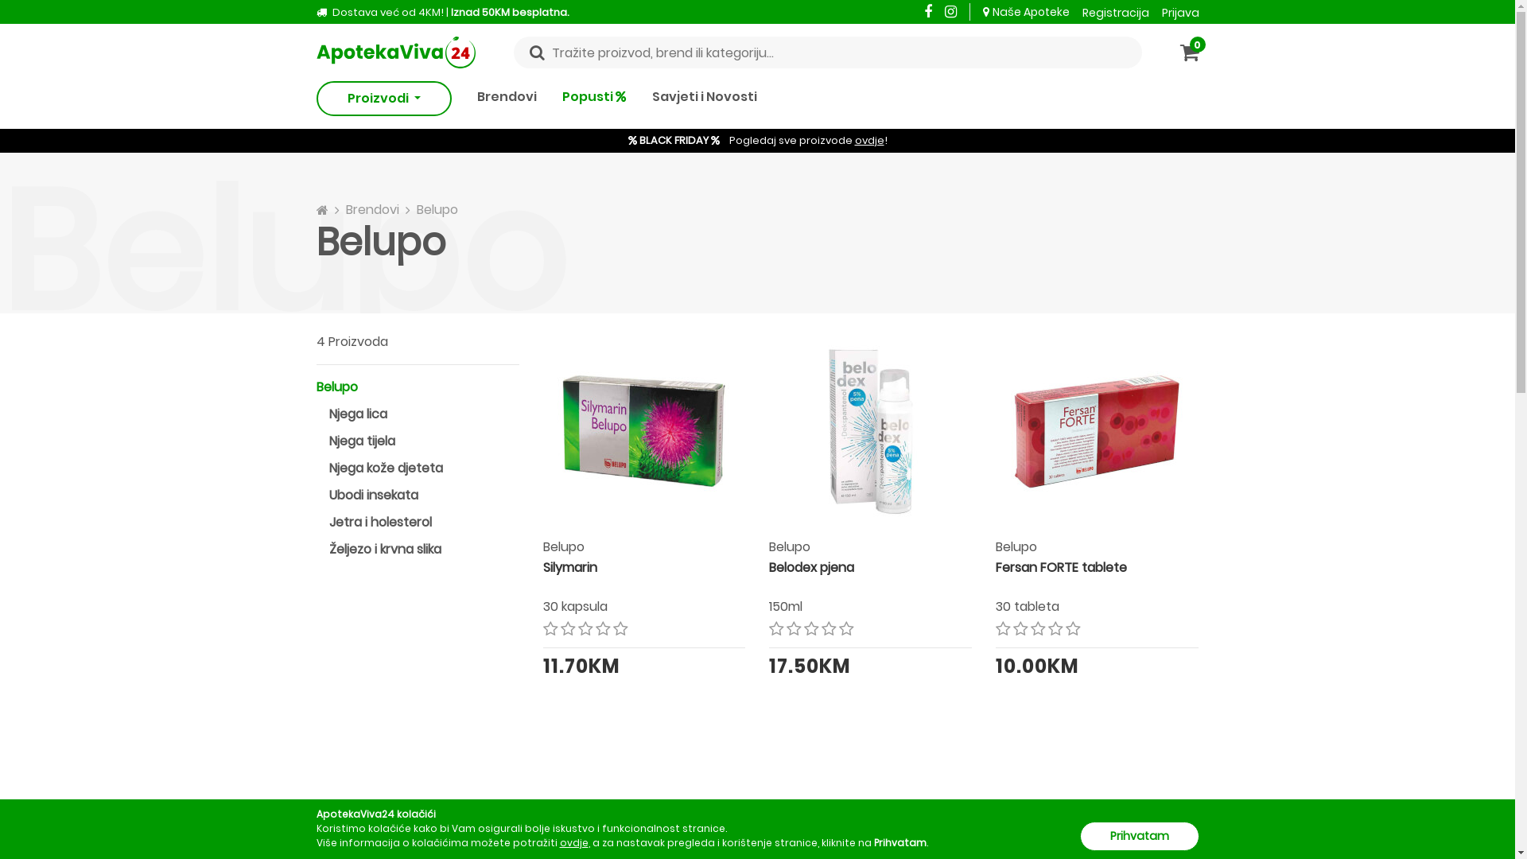  I want to click on Savjeti i Novosti, so click(705, 99).